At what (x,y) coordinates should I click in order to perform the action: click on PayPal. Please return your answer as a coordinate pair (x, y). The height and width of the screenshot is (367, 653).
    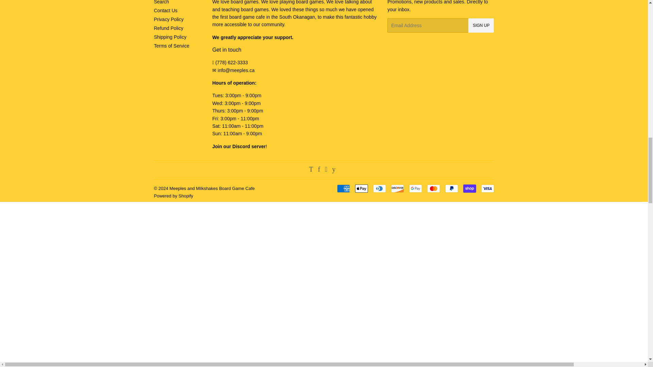
    Looking at the image, I should click on (451, 189).